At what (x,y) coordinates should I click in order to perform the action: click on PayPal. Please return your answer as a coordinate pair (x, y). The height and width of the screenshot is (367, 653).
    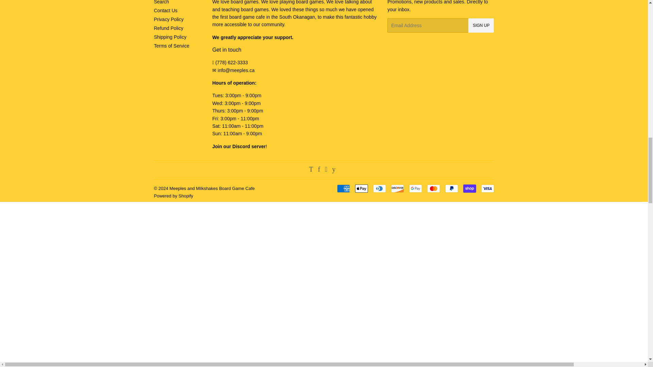
    Looking at the image, I should click on (451, 189).